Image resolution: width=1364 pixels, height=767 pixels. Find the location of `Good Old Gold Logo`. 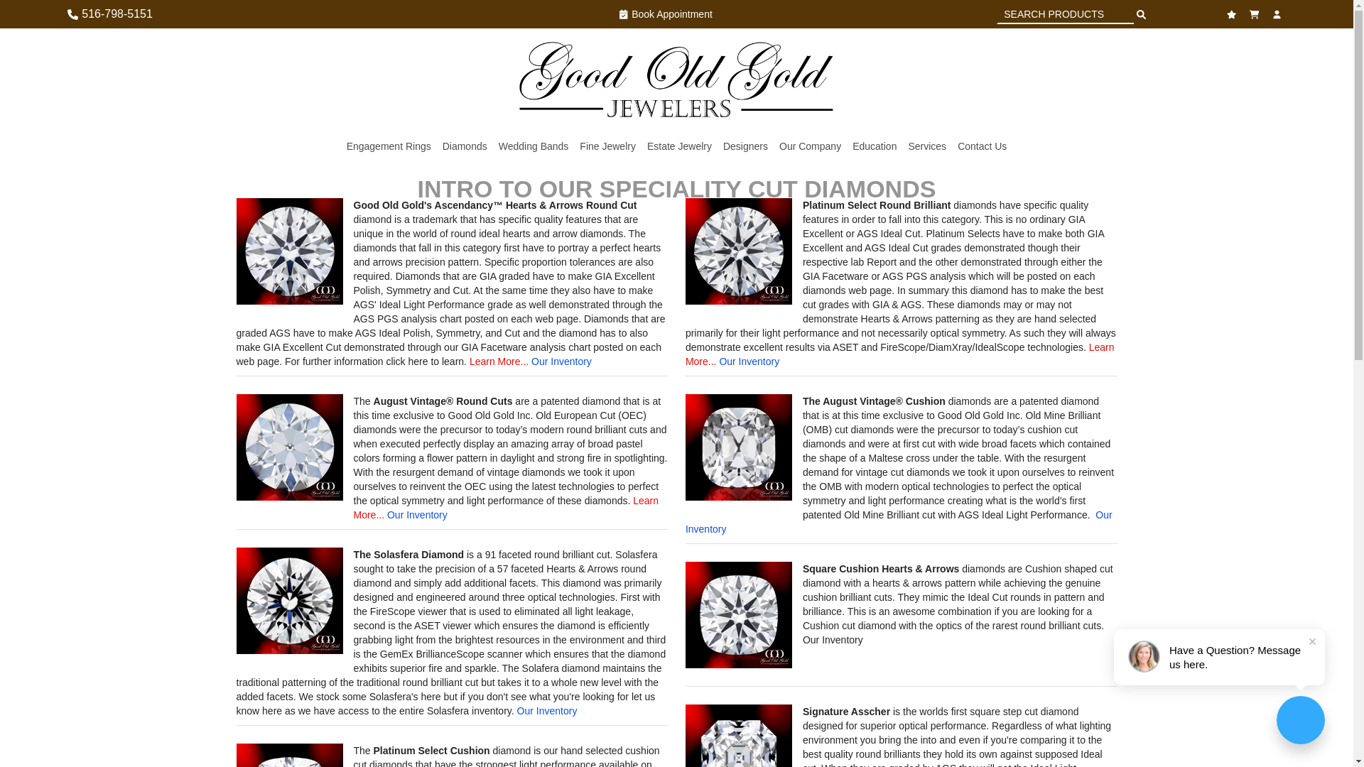

Good Old Gold Logo is located at coordinates (676, 79).